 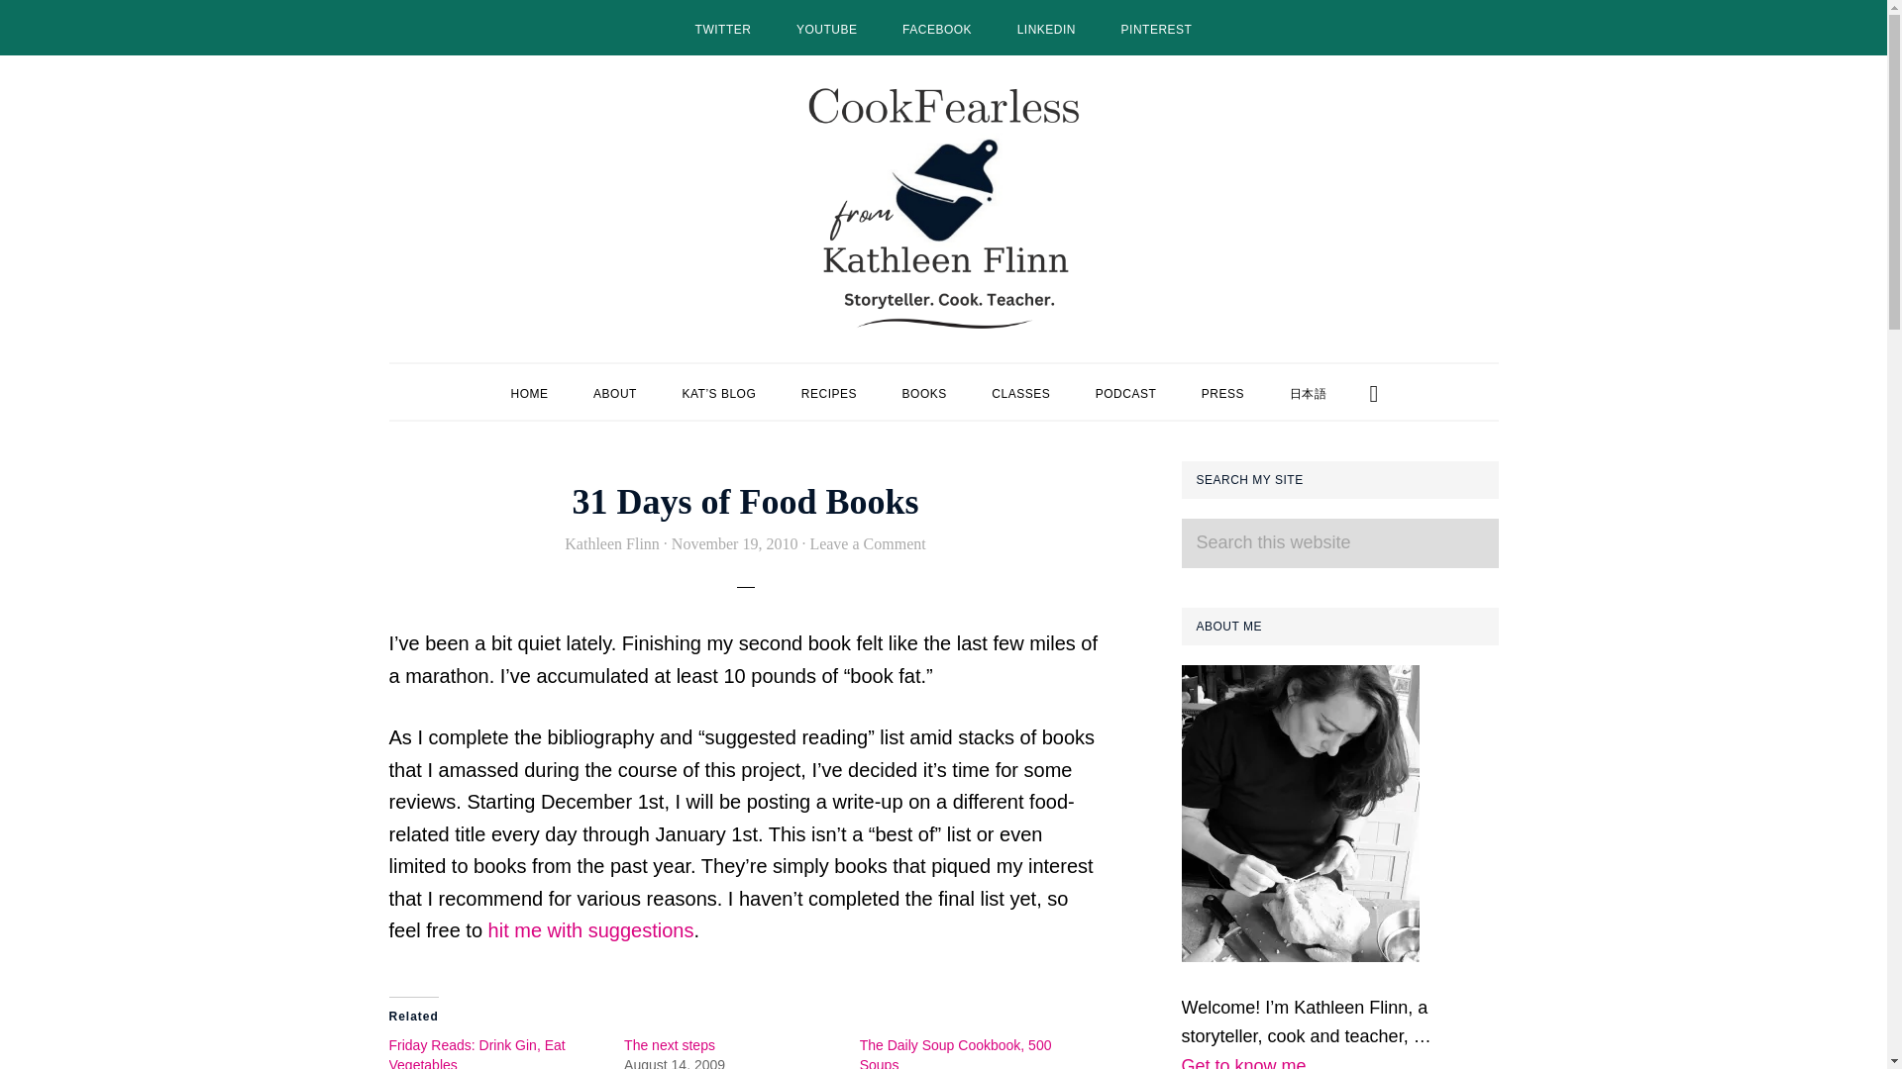 I want to click on Leave a Comment, so click(x=867, y=544).